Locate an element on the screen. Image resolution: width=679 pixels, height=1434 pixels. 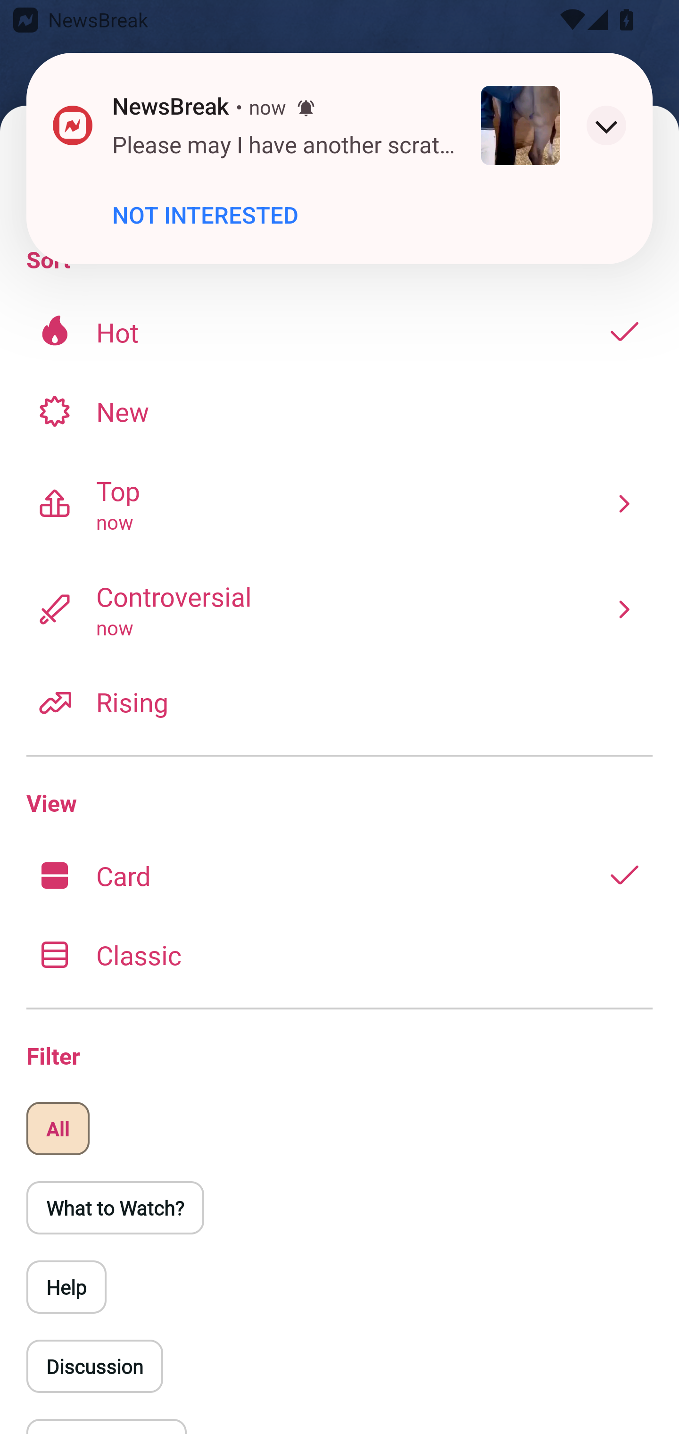
Rising is located at coordinates (339, 702).